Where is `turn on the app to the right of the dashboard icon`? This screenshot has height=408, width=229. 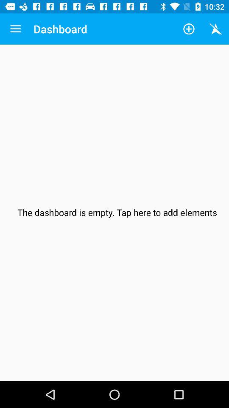
turn on the app to the right of the dashboard icon is located at coordinates (188, 29).